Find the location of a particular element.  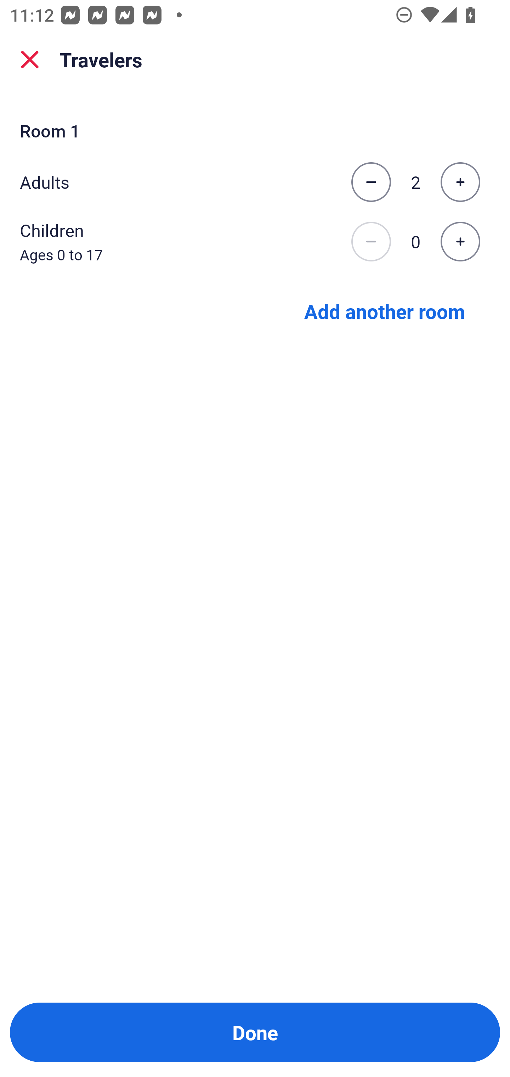

Increase the number of adults is located at coordinates (460, 182).